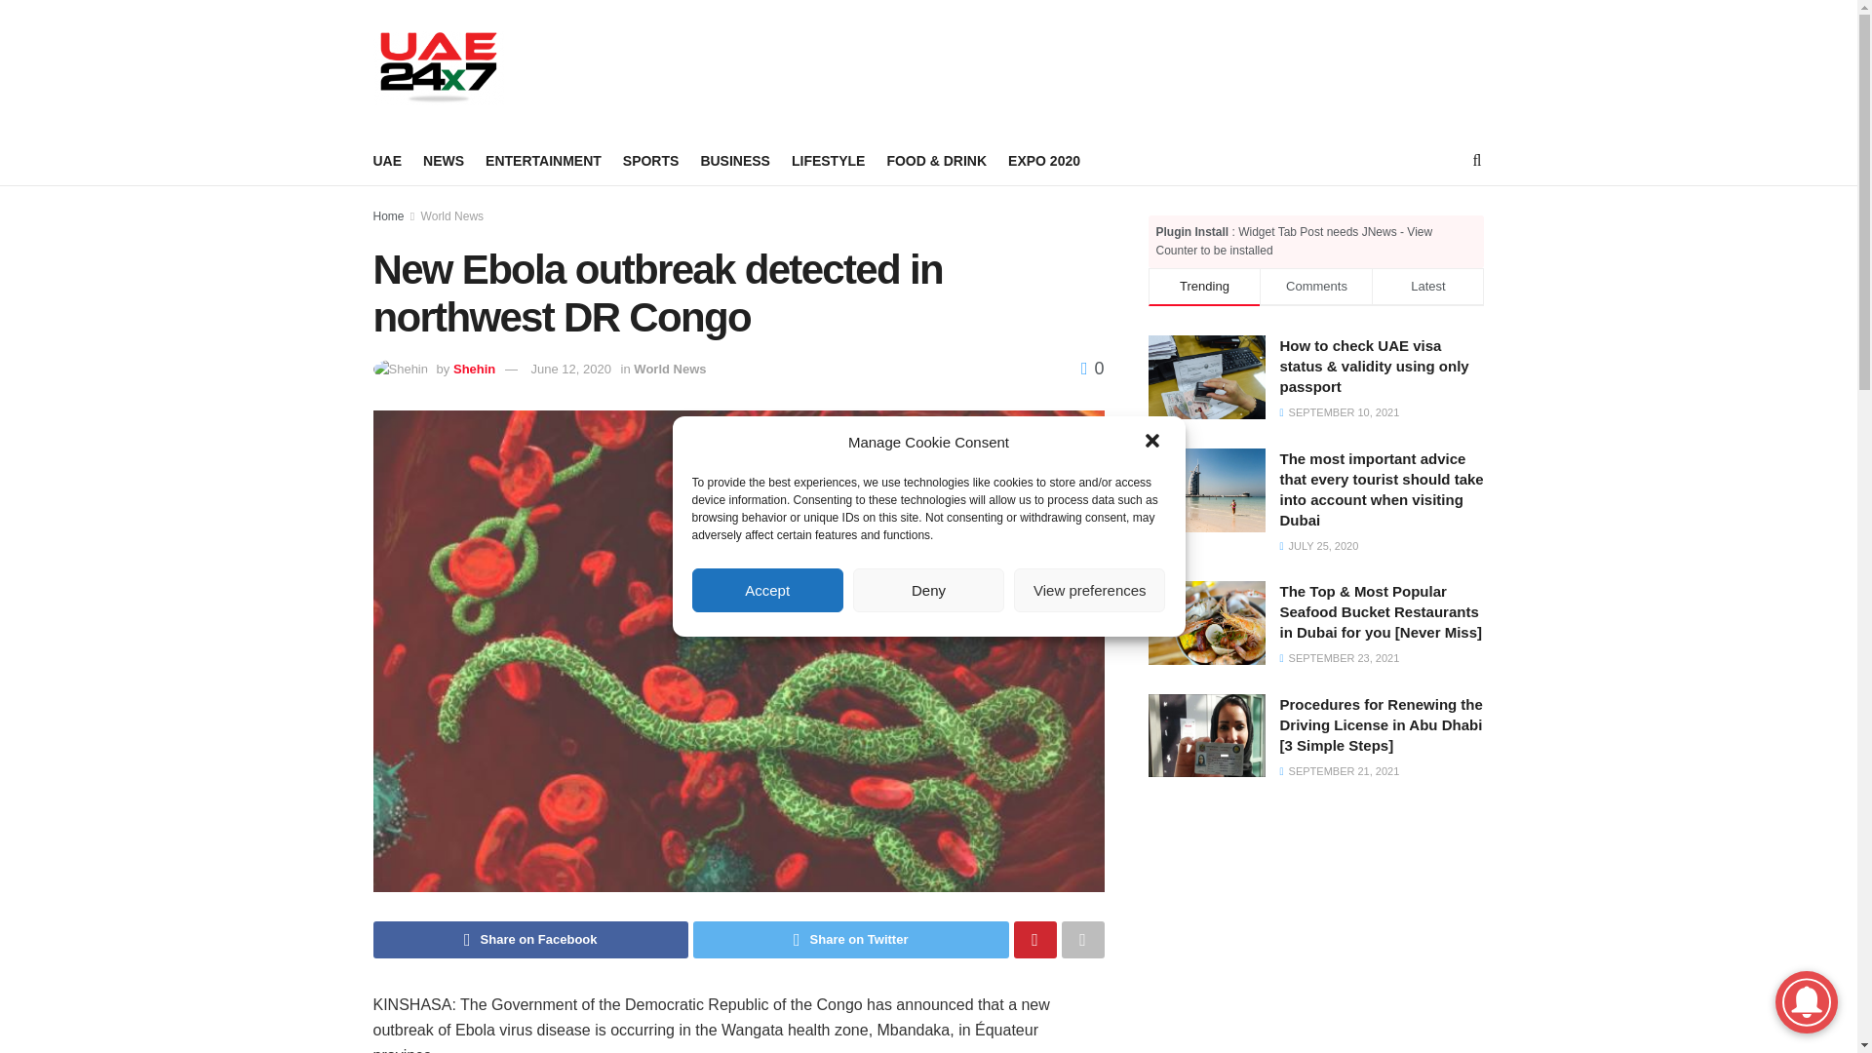  Describe the element at coordinates (443, 161) in the screenshot. I see `NEWS` at that location.